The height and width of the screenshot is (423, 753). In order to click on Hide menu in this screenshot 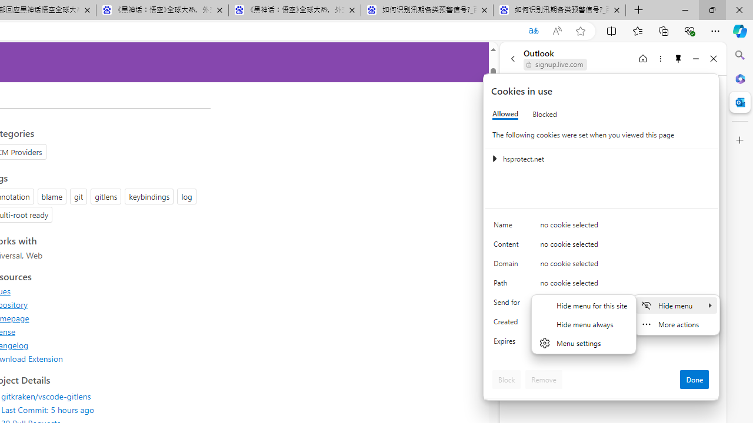, I will do `click(584, 331)`.